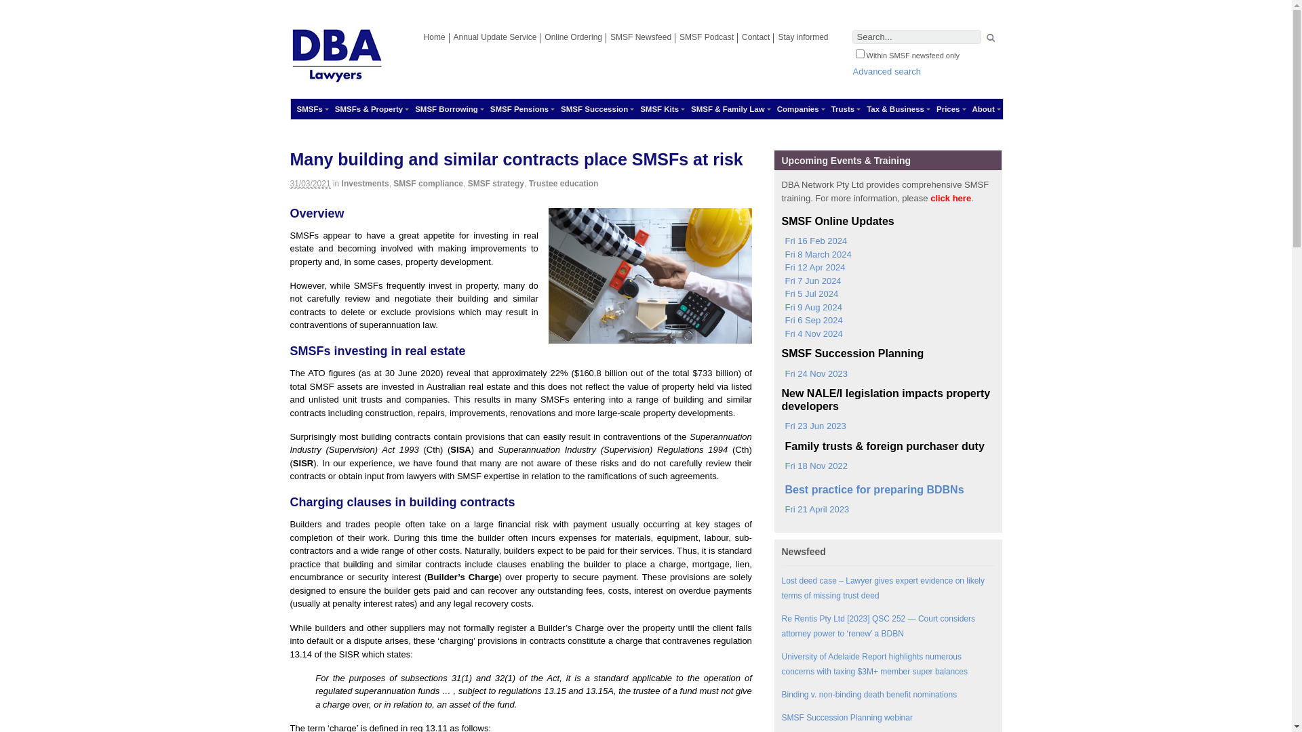 Image resolution: width=1302 pixels, height=732 pixels. Describe the element at coordinates (814, 374) in the screenshot. I see `Fri 24 Nov 2023` at that location.